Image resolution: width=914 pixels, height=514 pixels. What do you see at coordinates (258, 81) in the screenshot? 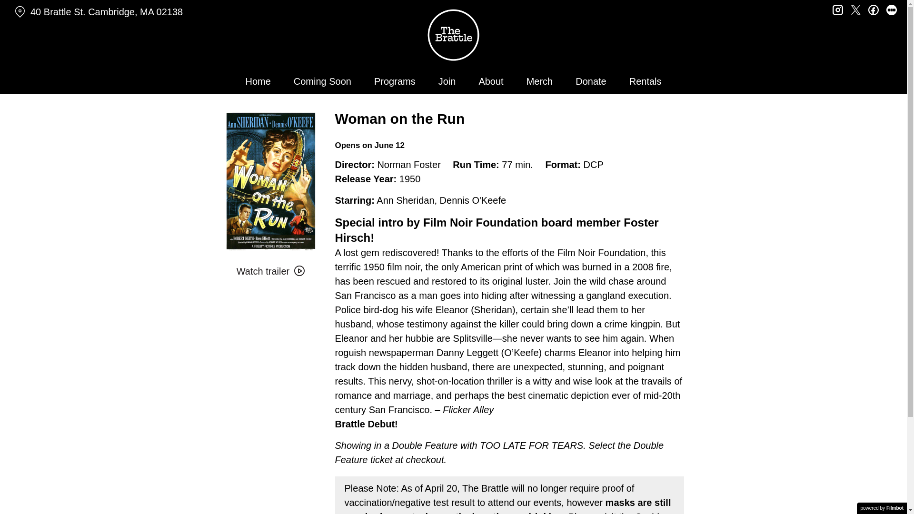
I see `Home` at bounding box center [258, 81].